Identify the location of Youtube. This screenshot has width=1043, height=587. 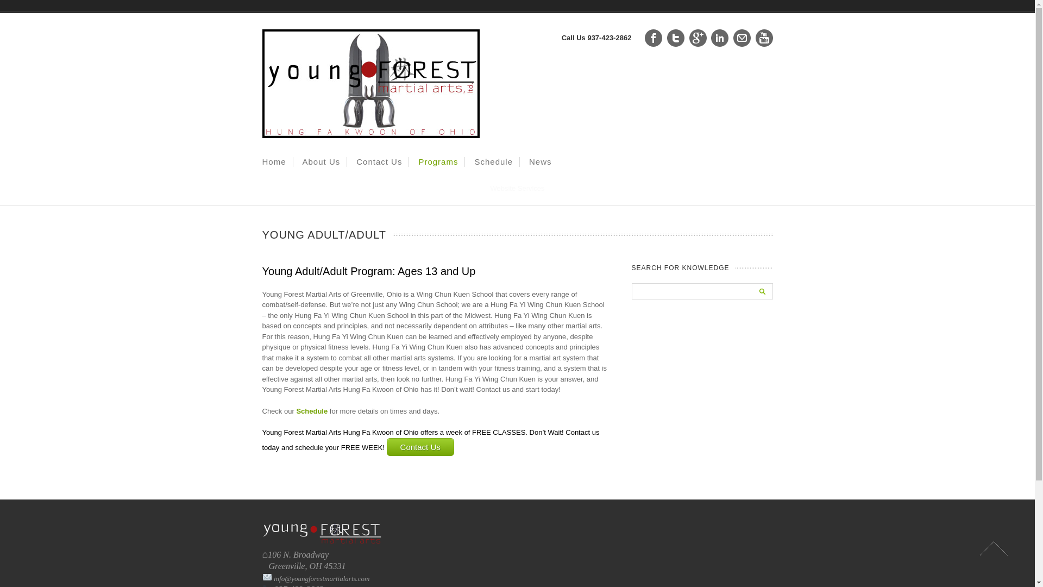
(764, 38).